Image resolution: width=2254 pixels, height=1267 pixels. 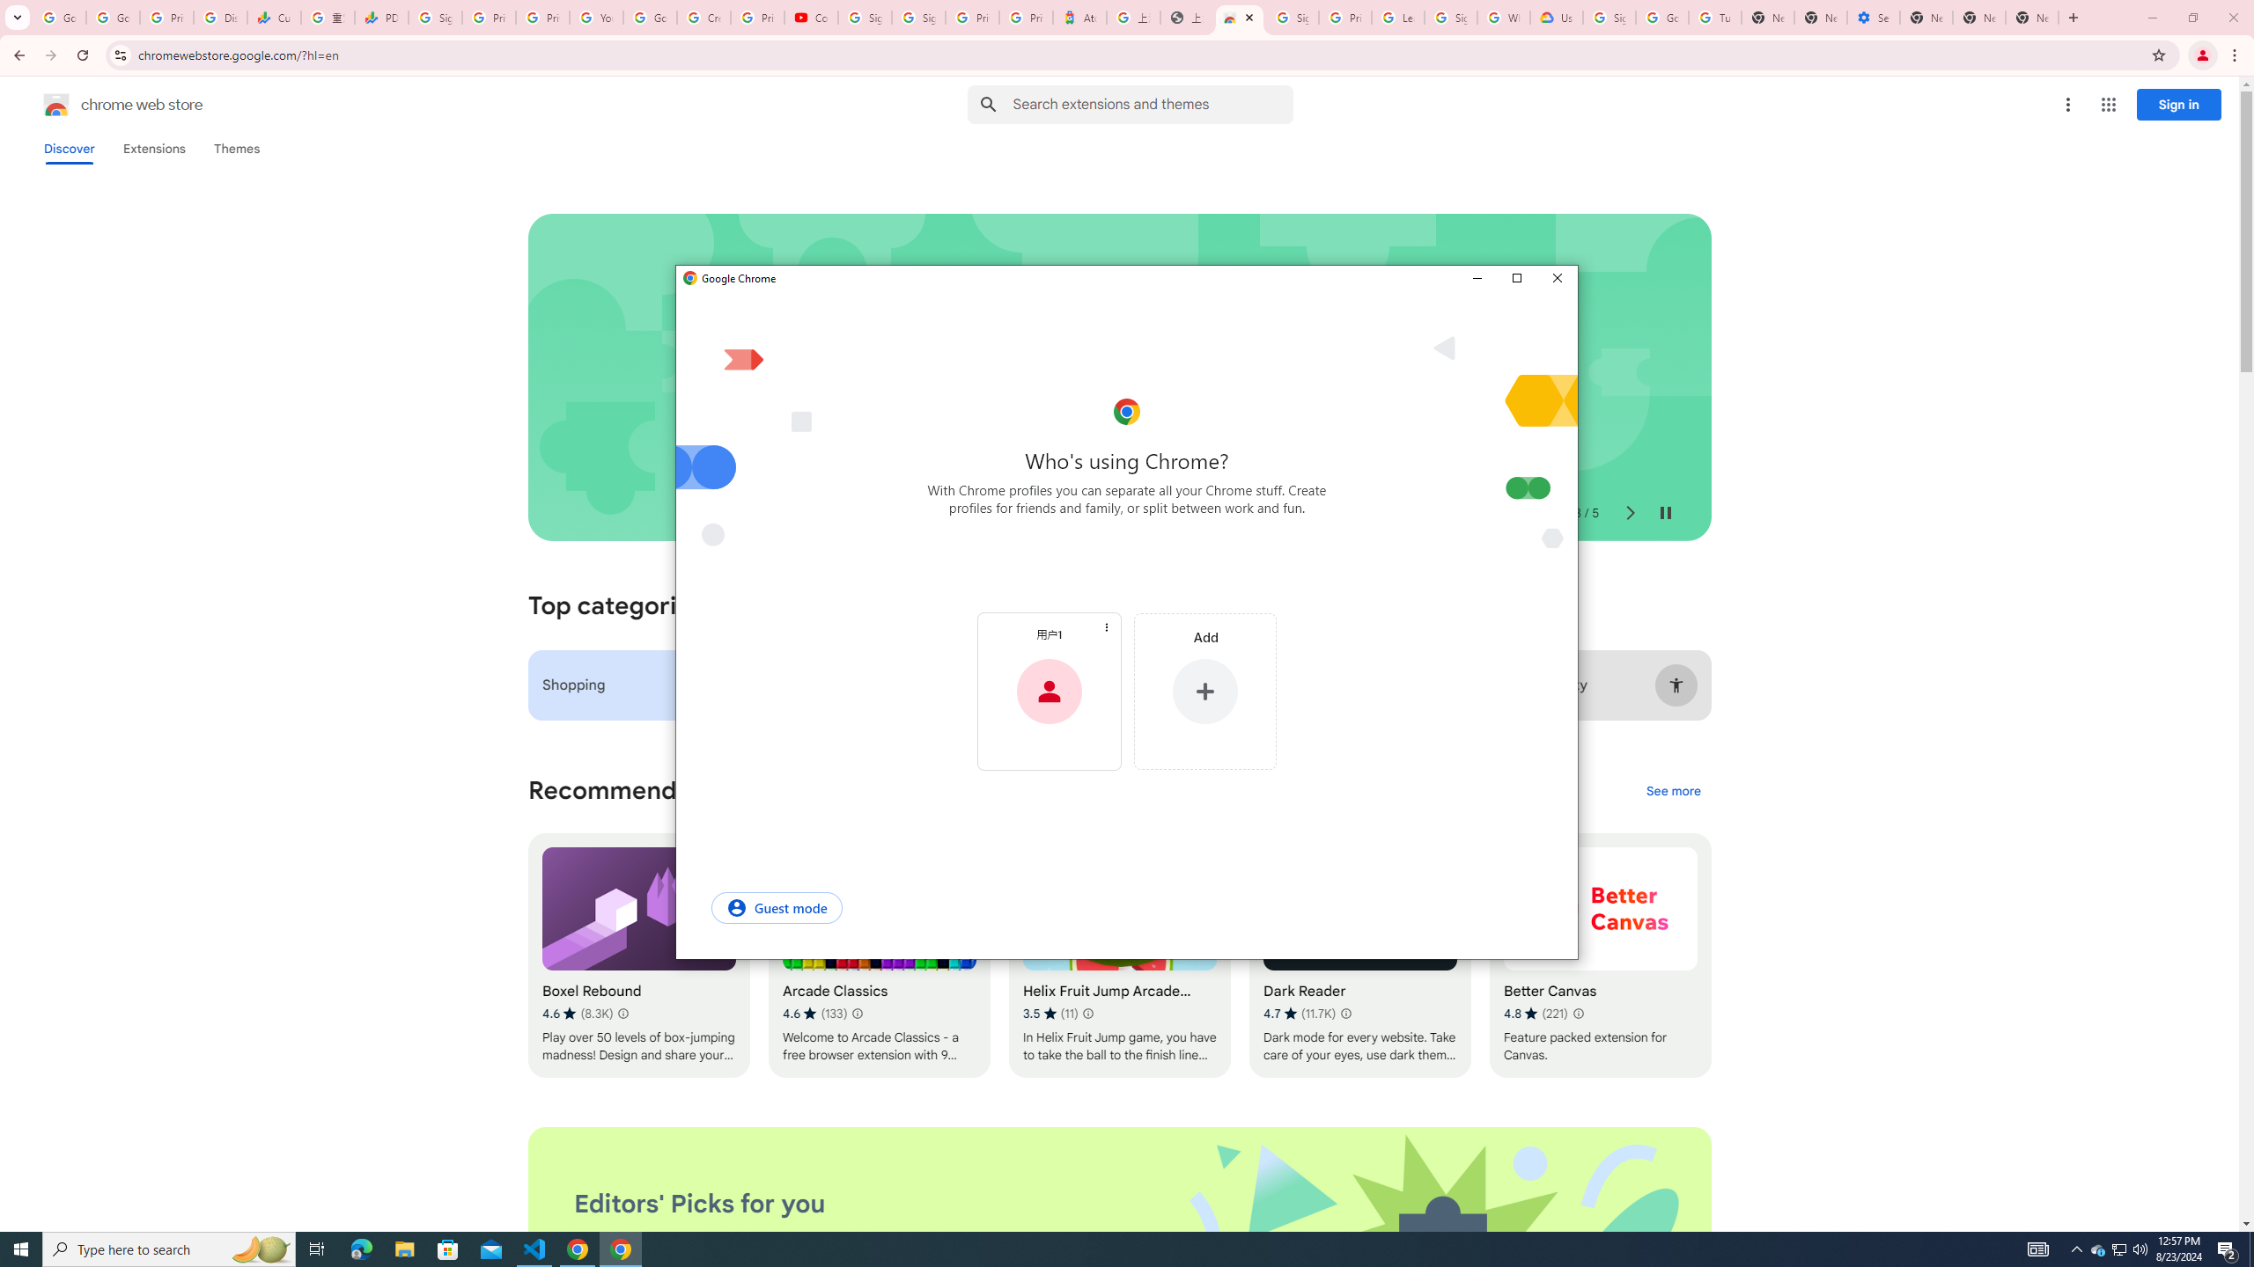 I want to click on Extensions, so click(x=153, y=149).